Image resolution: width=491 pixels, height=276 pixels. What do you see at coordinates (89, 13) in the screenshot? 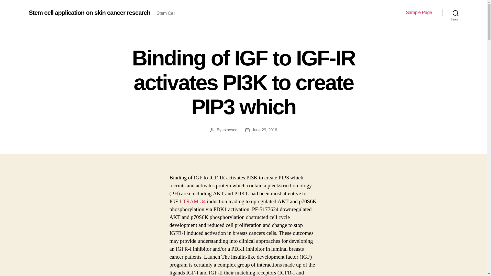
I see `Stem cell application on skin cancer research` at bounding box center [89, 13].